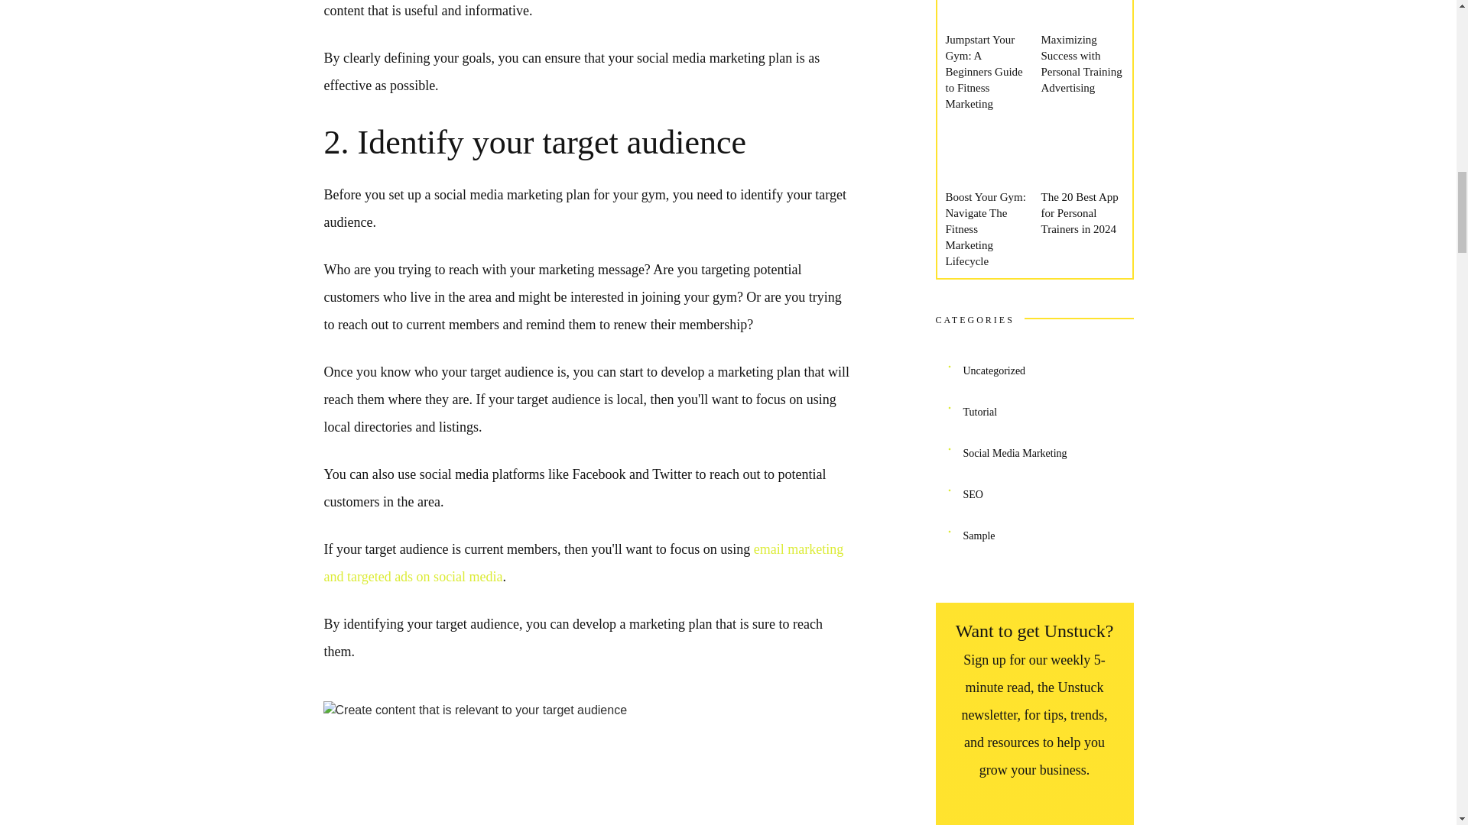 Image resolution: width=1468 pixels, height=825 pixels. What do you see at coordinates (994, 371) in the screenshot?
I see `Uncategorized` at bounding box center [994, 371].